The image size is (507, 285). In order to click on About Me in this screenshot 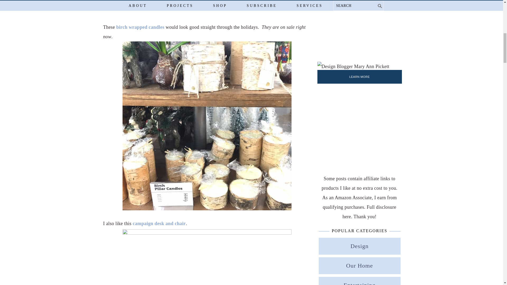, I will do `click(353, 66)`.